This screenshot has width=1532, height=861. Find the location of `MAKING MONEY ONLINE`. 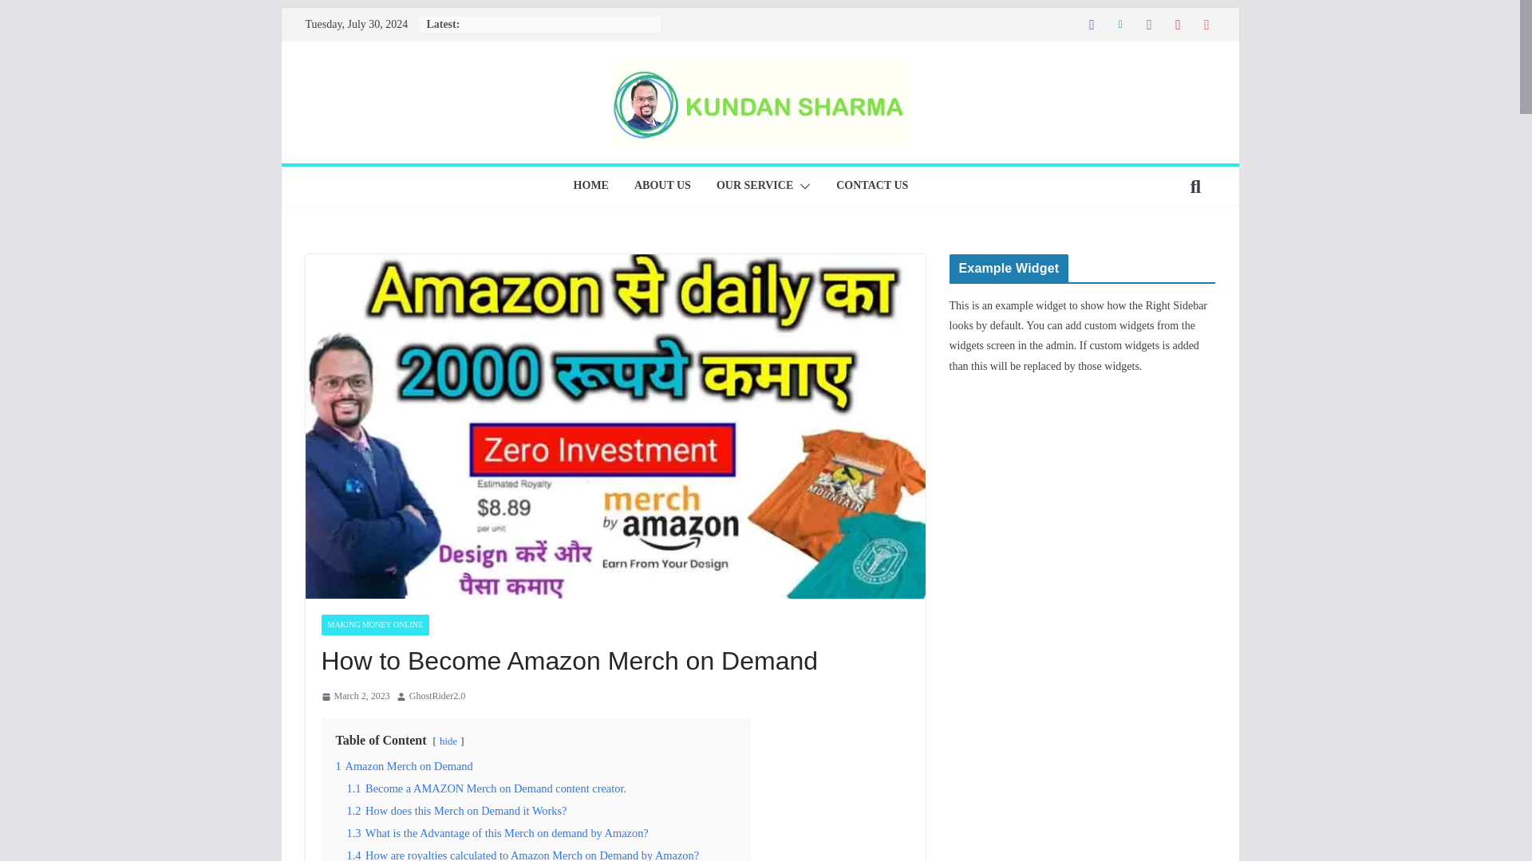

MAKING MONEY ONLINE is located at coordinates (374, 625).